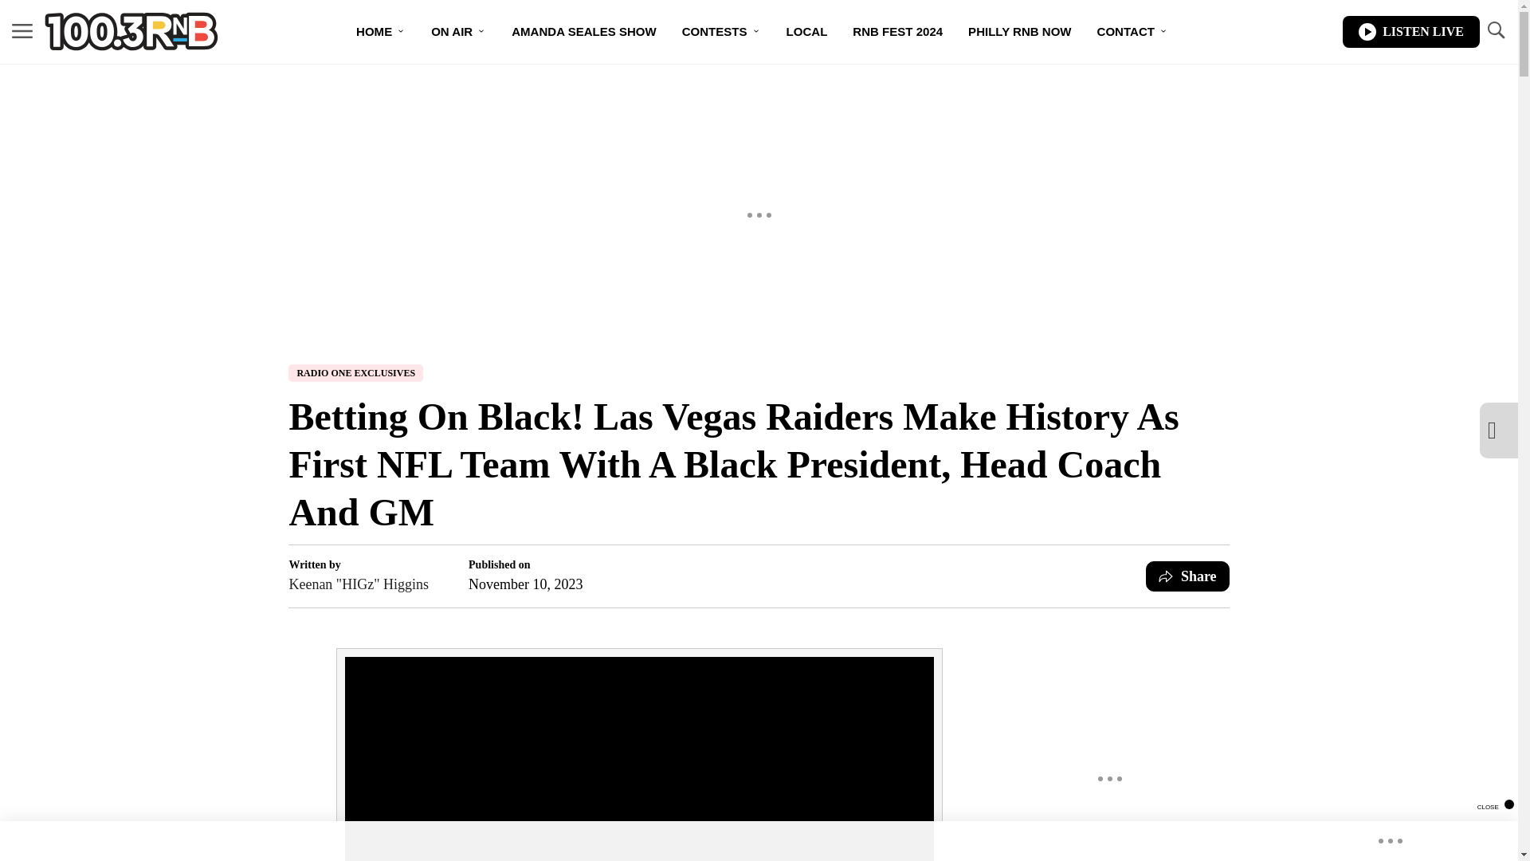 This screenshot has height=861, width=1530. I want to click on RADIO ONE EXCLUSIVES, so click(355, 373).